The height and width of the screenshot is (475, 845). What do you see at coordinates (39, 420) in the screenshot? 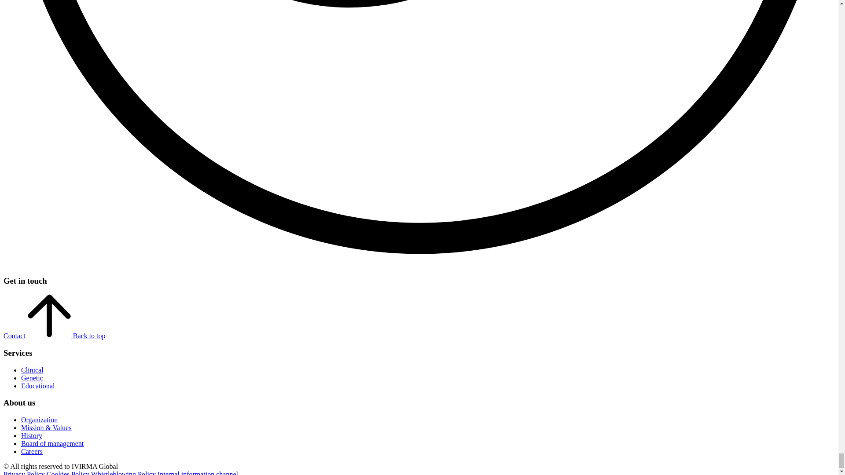
I see `Organization` at bounding box center [39, 420].